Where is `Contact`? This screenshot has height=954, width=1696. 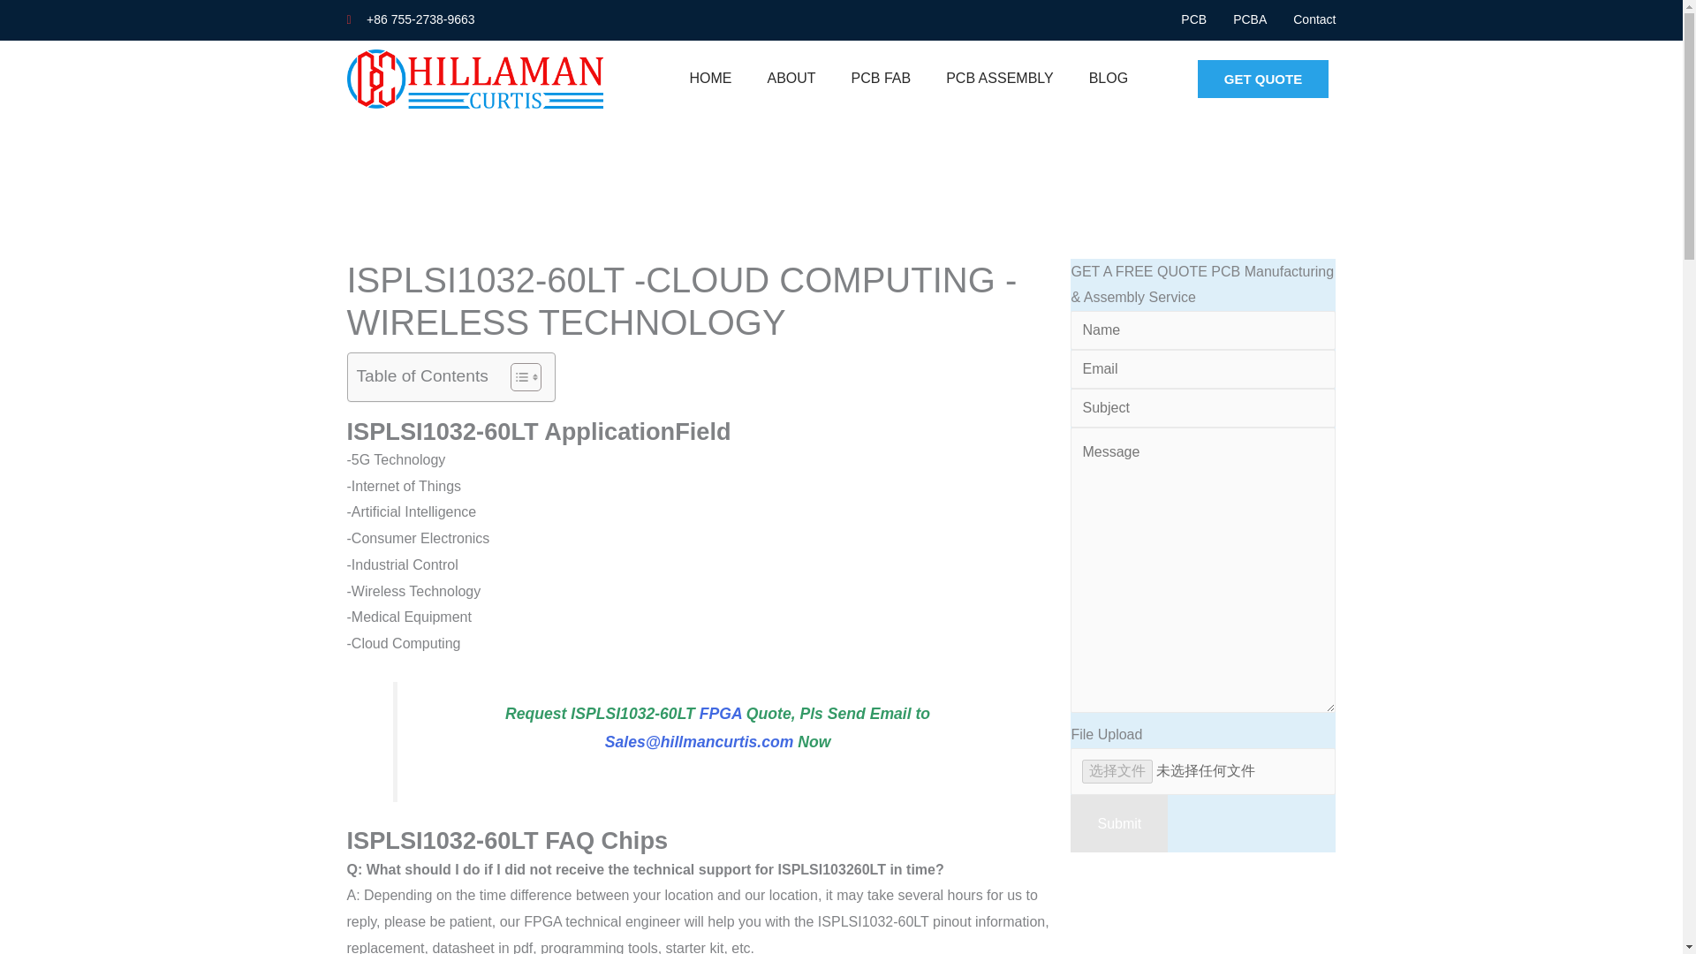
Contact is located at coordinates (1314, 19).